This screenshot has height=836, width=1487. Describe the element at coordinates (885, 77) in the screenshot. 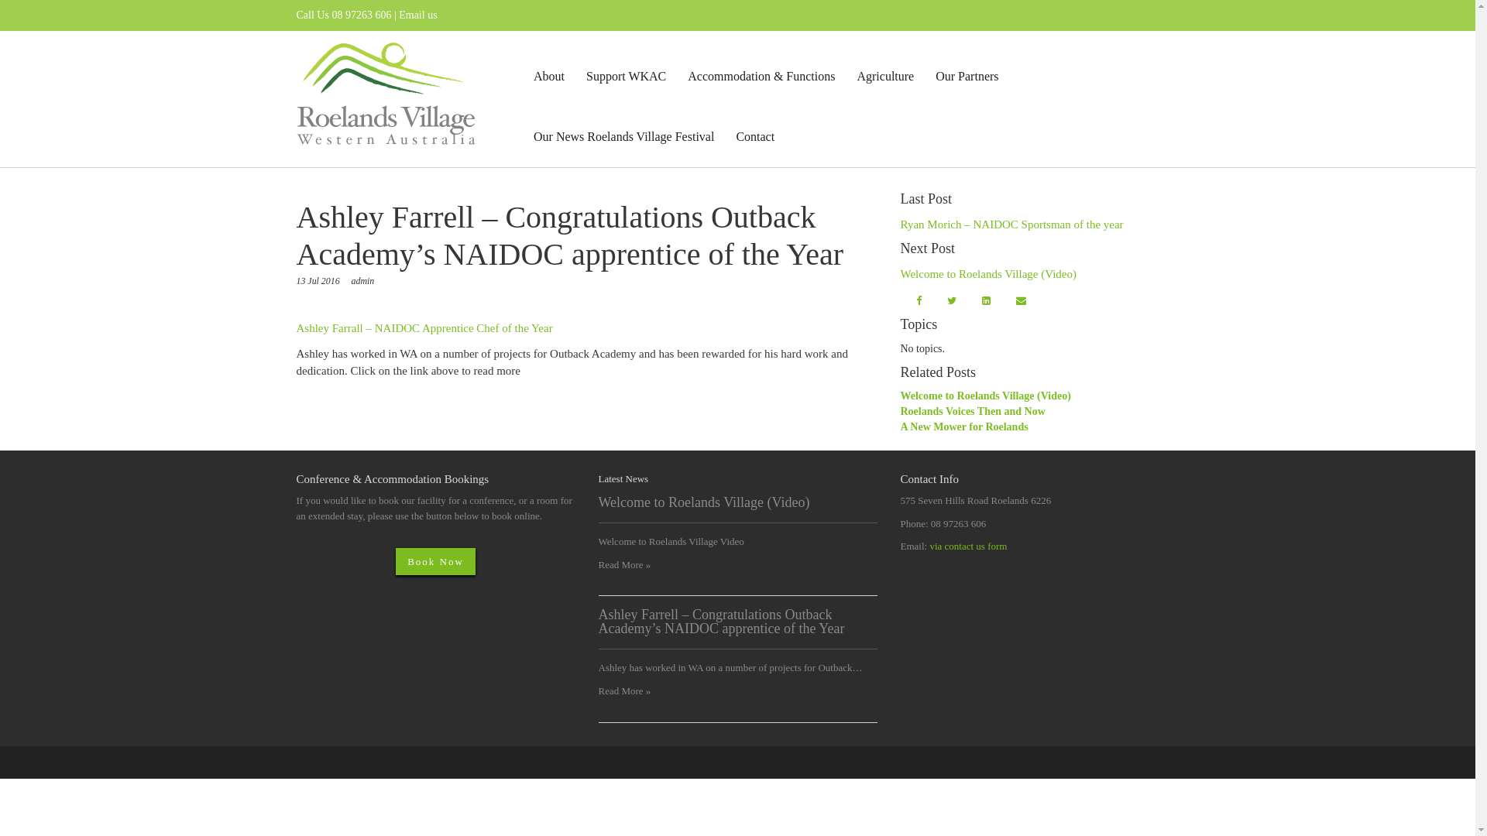

I see `Agriculture` at that location.